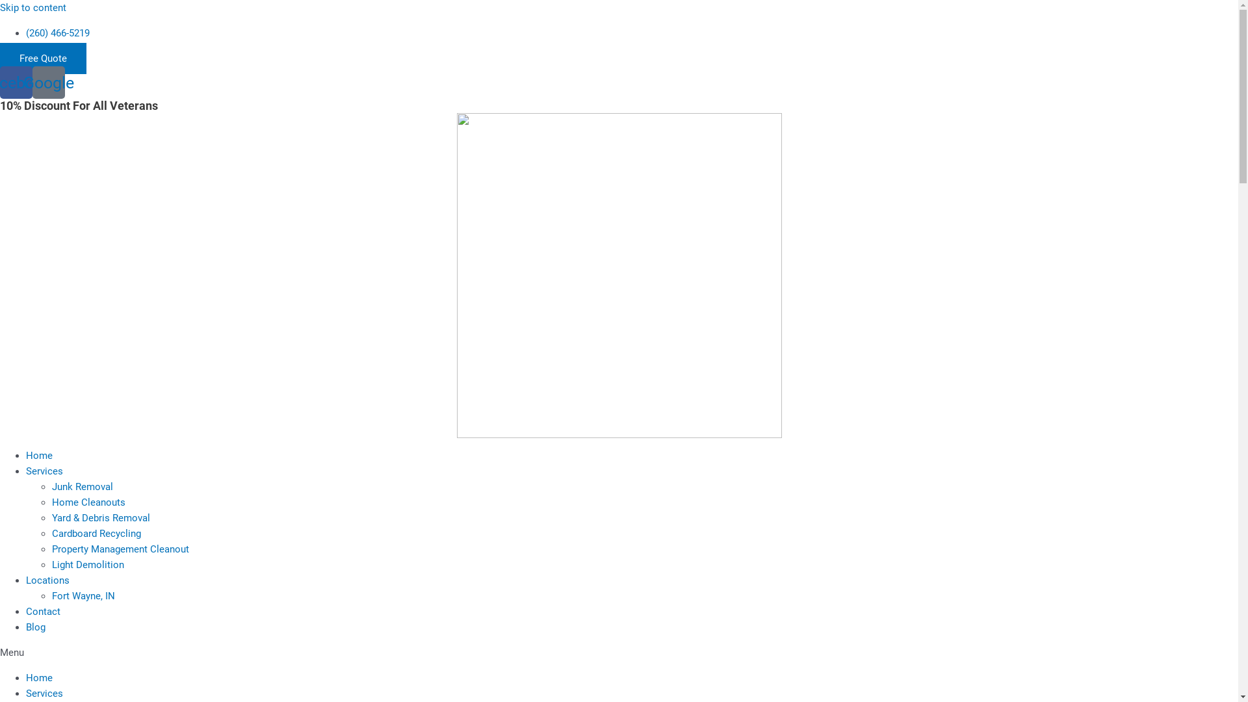  What do you see at coordinates (83, 487) in the screenshot?
I see `Junk Removal` at bounding box center [83, 487].